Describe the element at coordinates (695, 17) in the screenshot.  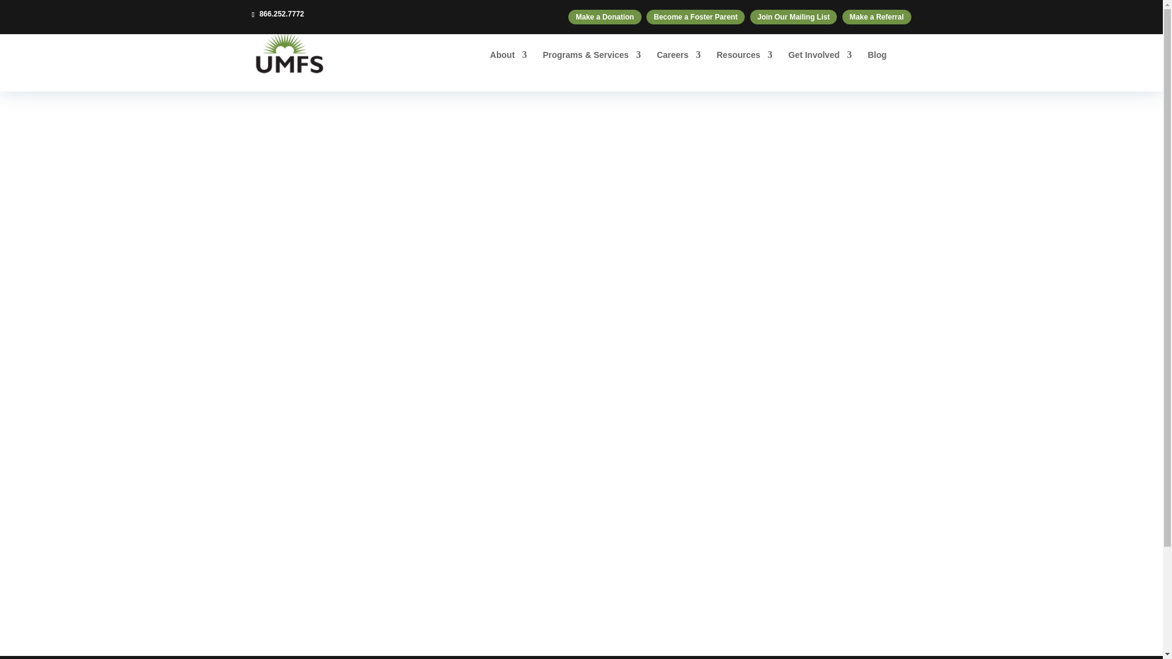
I see `Become a Foster Parent` at that location.